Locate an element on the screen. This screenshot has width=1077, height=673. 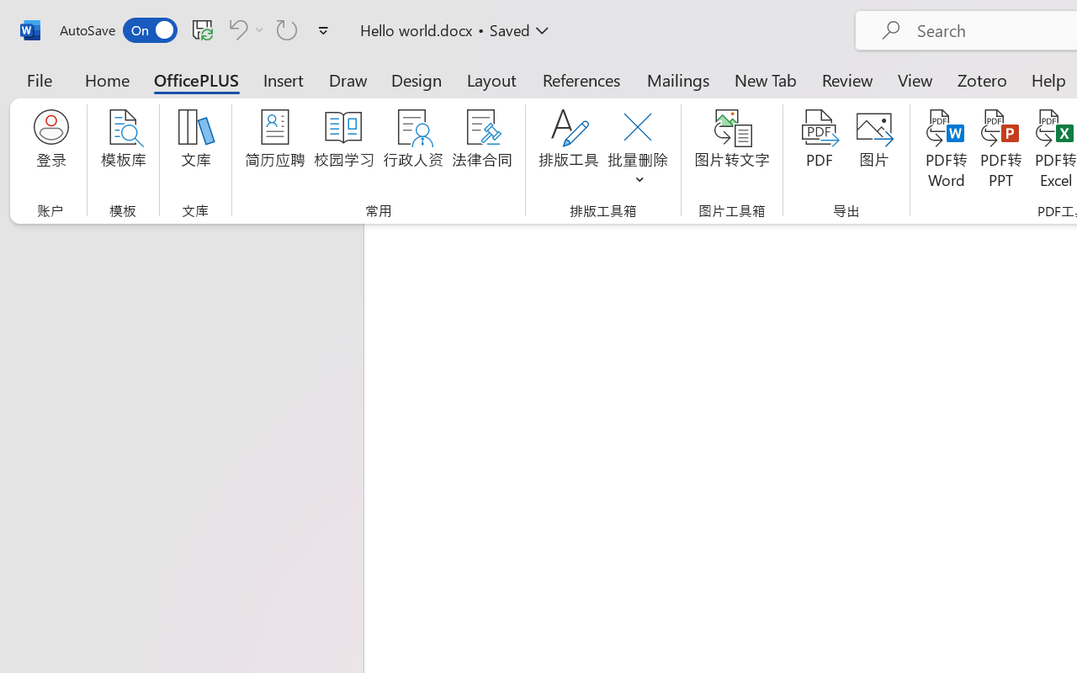
OfficePLUS is located at coordinates (196, 79).